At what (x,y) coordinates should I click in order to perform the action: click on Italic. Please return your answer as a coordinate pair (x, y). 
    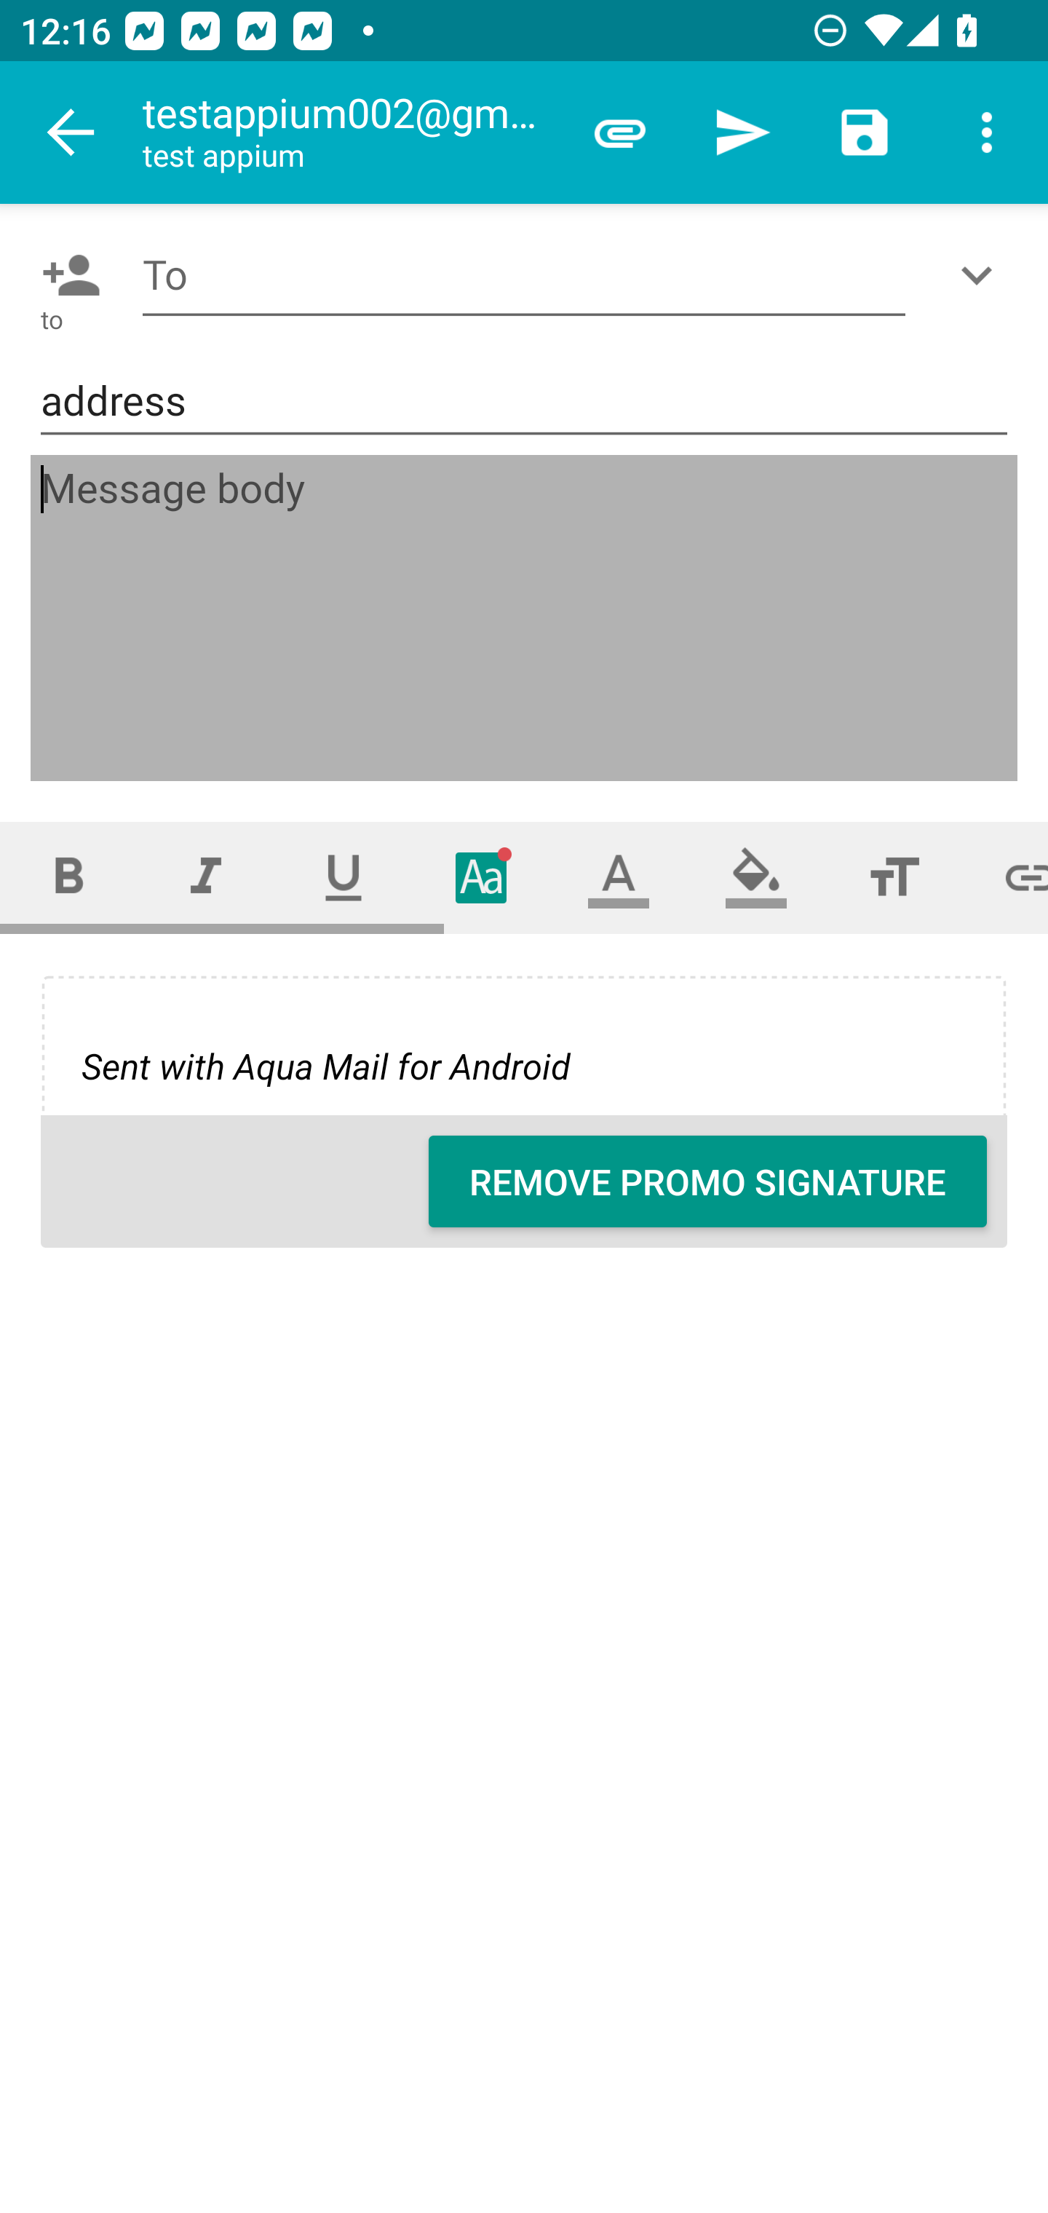
    Looking at the image, I should click on (205, 876).